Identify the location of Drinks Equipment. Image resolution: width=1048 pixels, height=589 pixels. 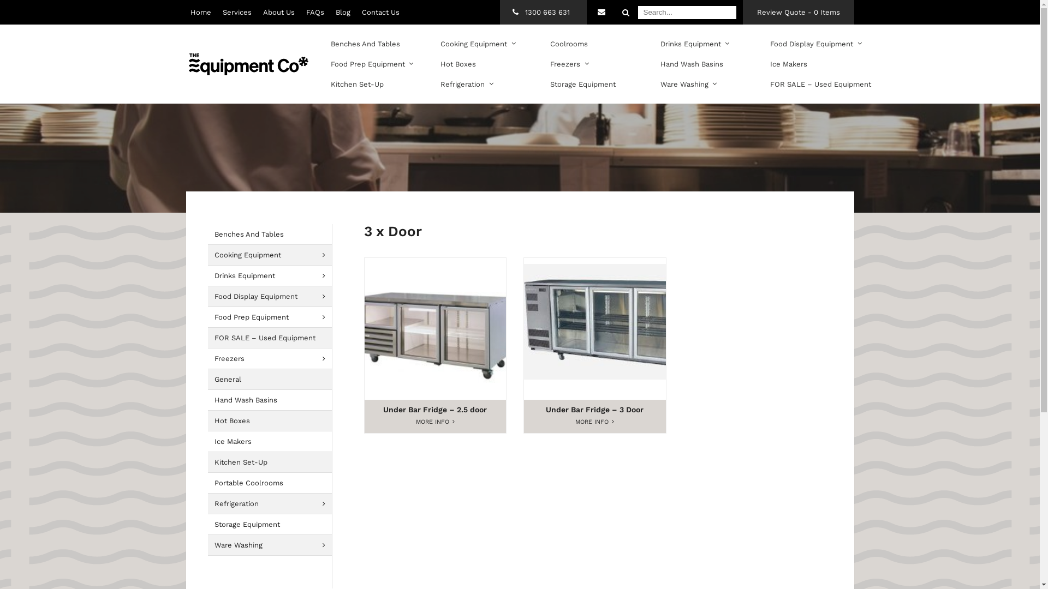
(273, 276).